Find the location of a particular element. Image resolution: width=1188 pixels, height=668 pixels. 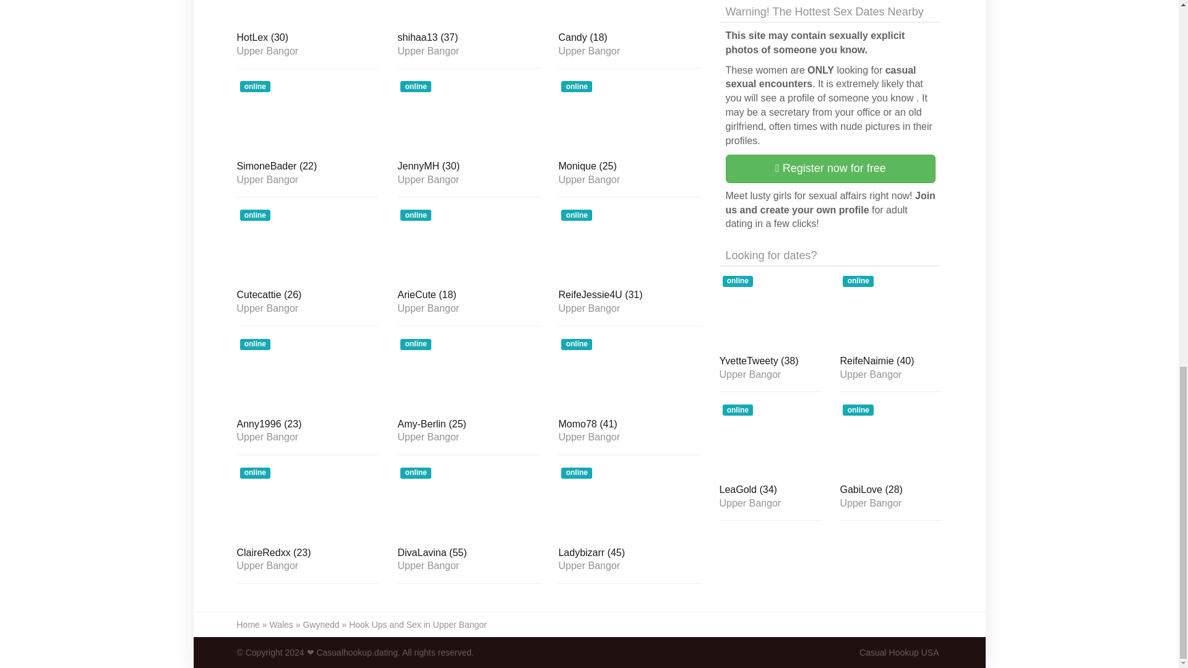

Date HotLex now! is located at coordinates (308, 13).